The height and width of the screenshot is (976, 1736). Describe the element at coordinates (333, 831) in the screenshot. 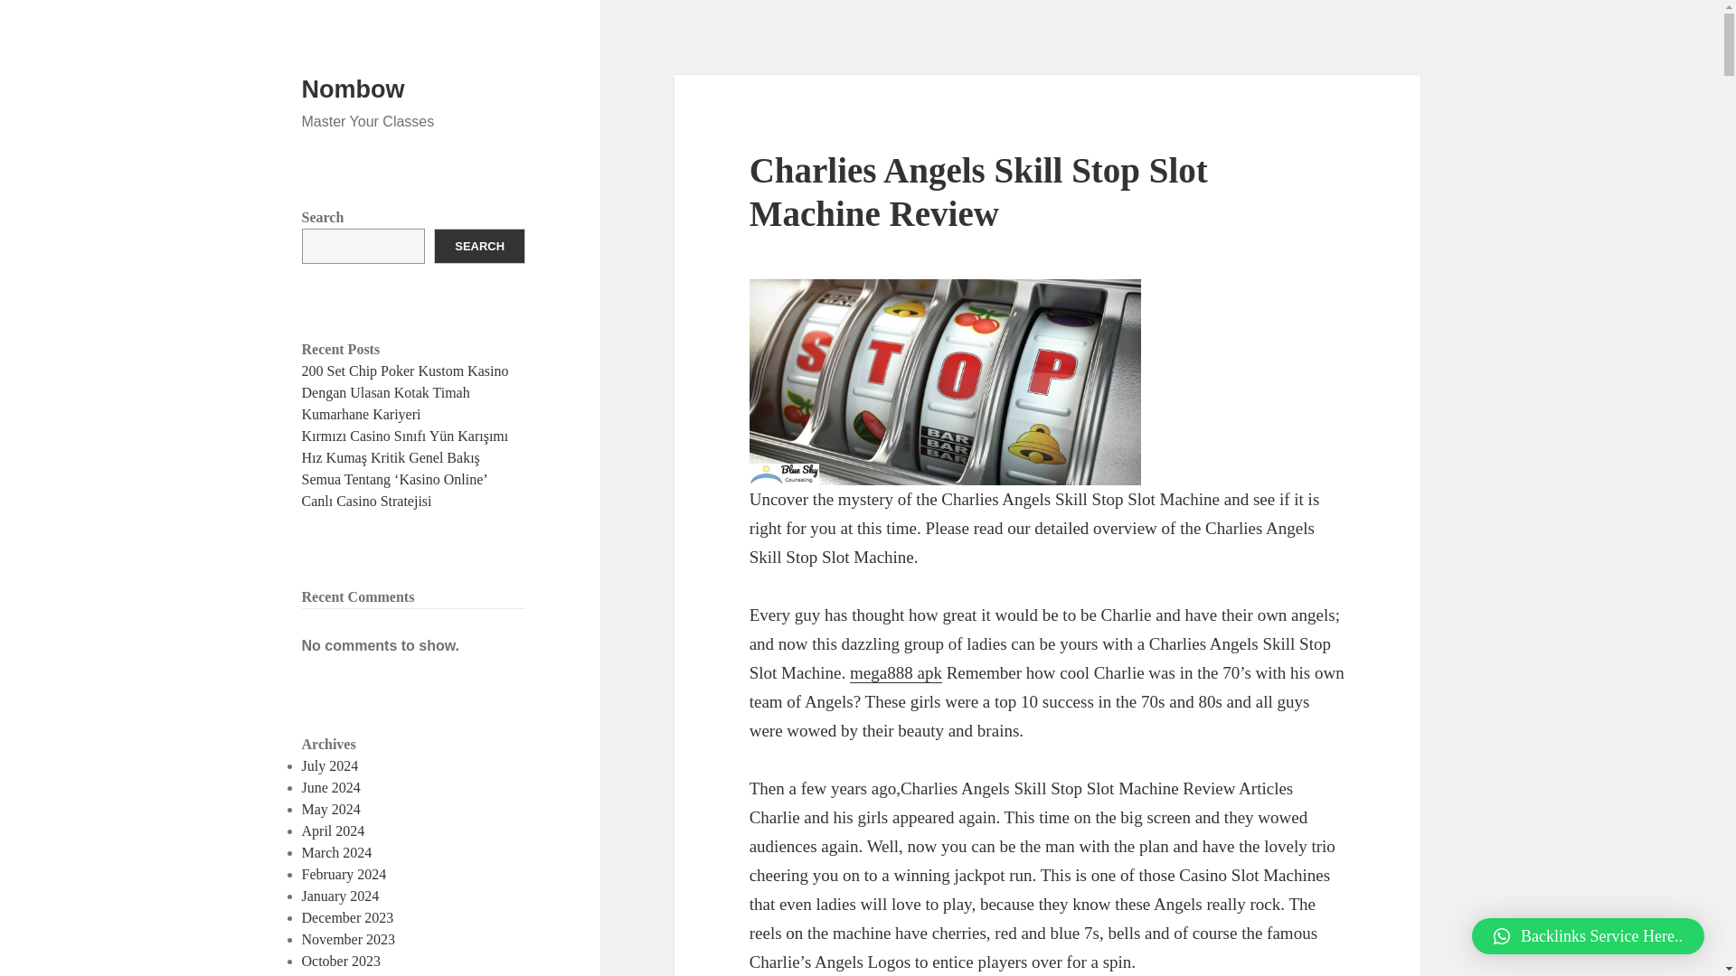

I see `April 2024` at that location.